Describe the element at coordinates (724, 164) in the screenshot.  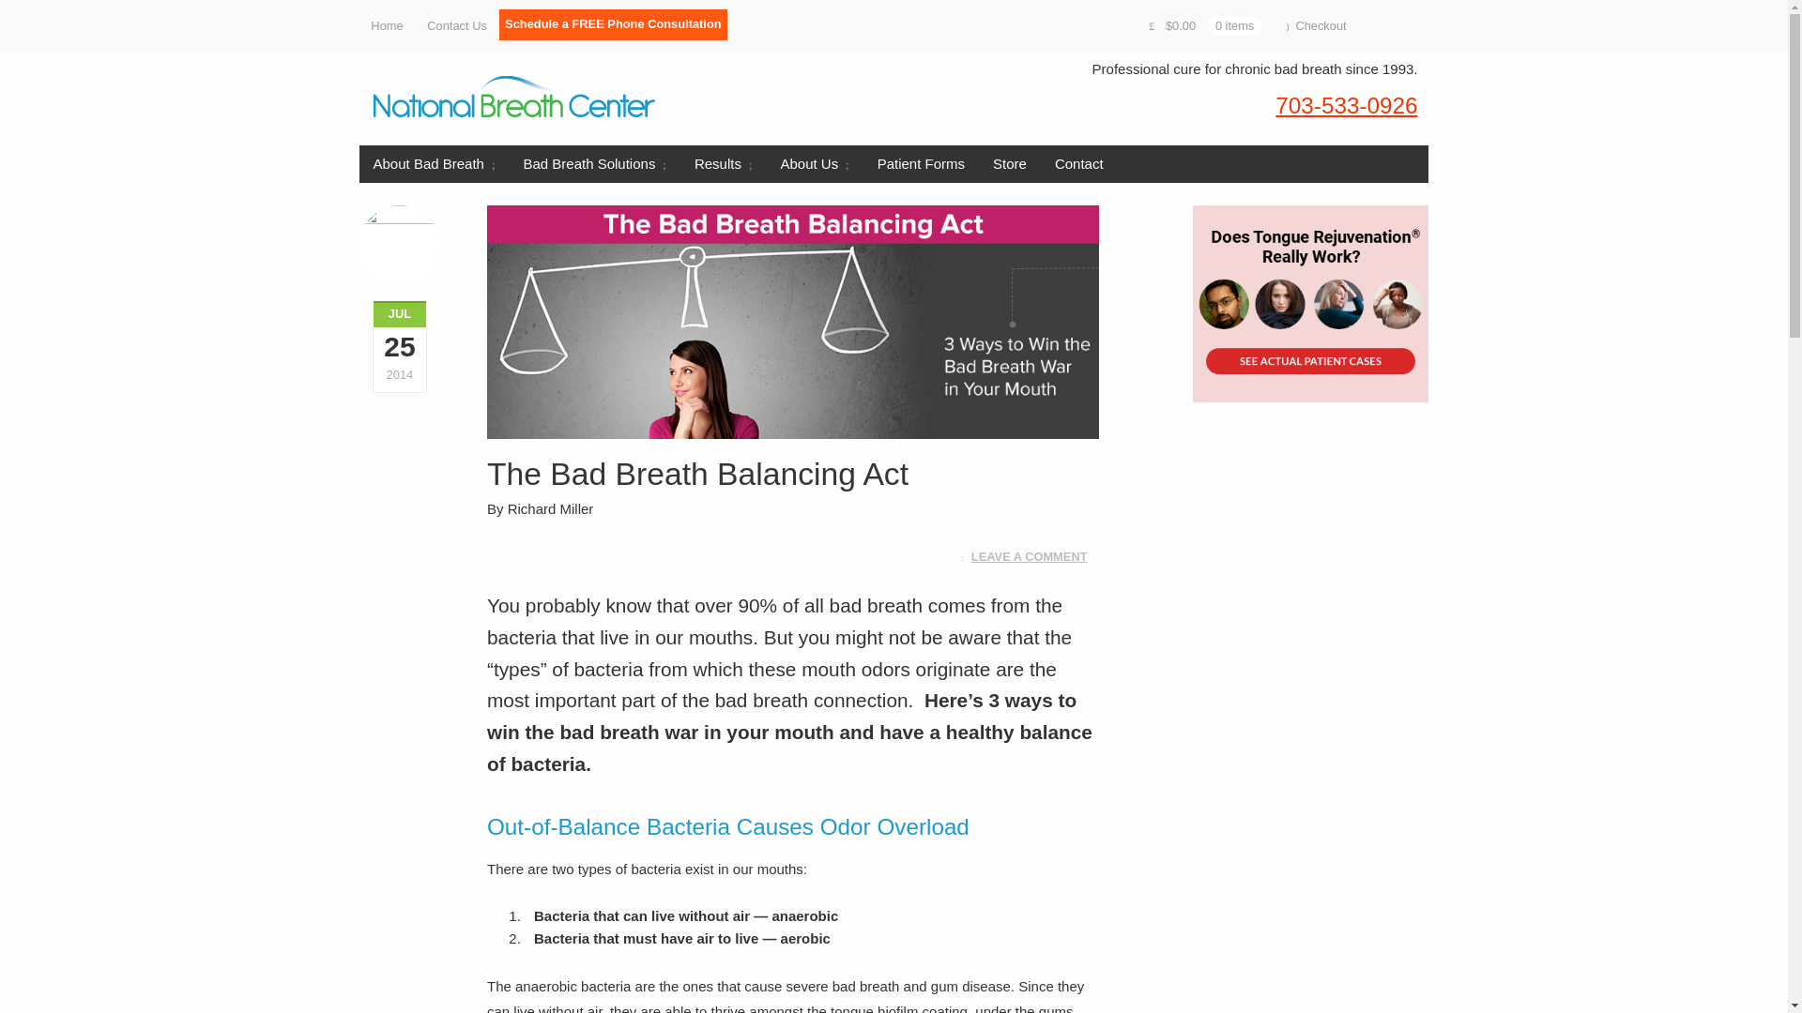
I see `Results` at that location.